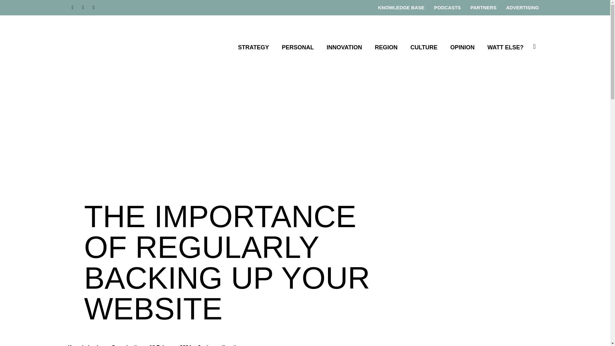 This screenshot has height=346, width=615. Describe the element at coordinates (523, 7) in the screenshot. I see `ADVERTISING` at that location.